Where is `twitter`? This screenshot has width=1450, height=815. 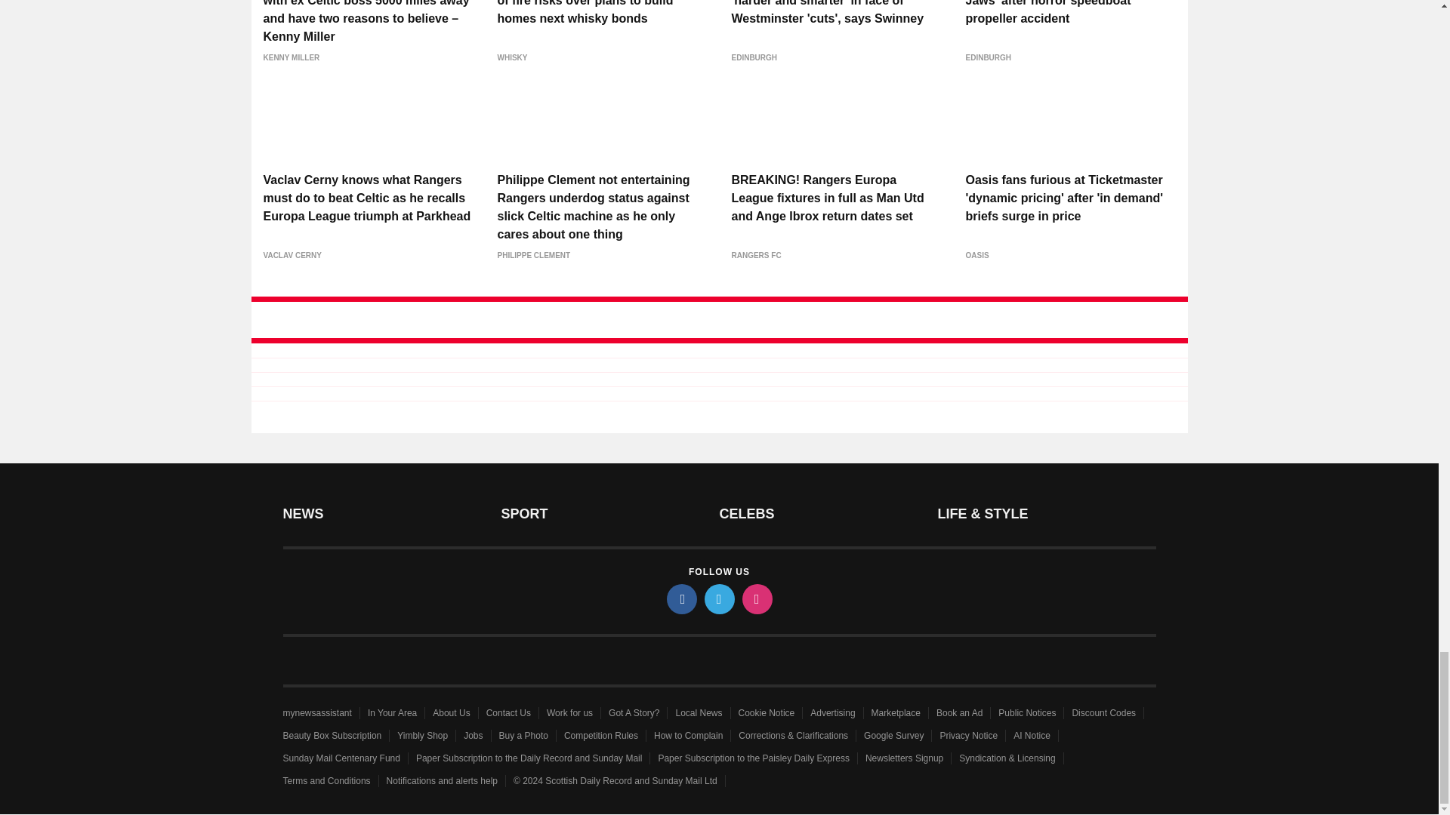 twitter is located at coordinates (718, 599).